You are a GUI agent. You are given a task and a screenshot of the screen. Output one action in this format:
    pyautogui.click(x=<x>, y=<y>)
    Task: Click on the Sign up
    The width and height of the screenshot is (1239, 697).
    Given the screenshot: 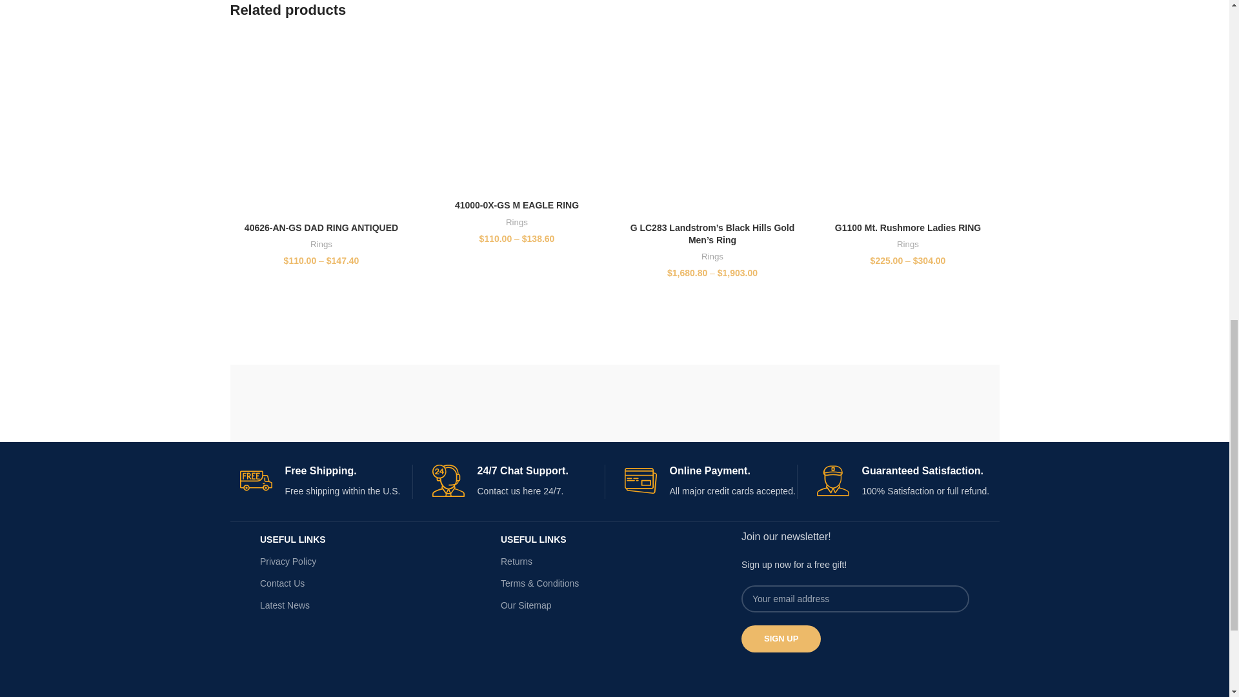 What is the action you would take?
    pyautogui.click(x=781, y=638)
    